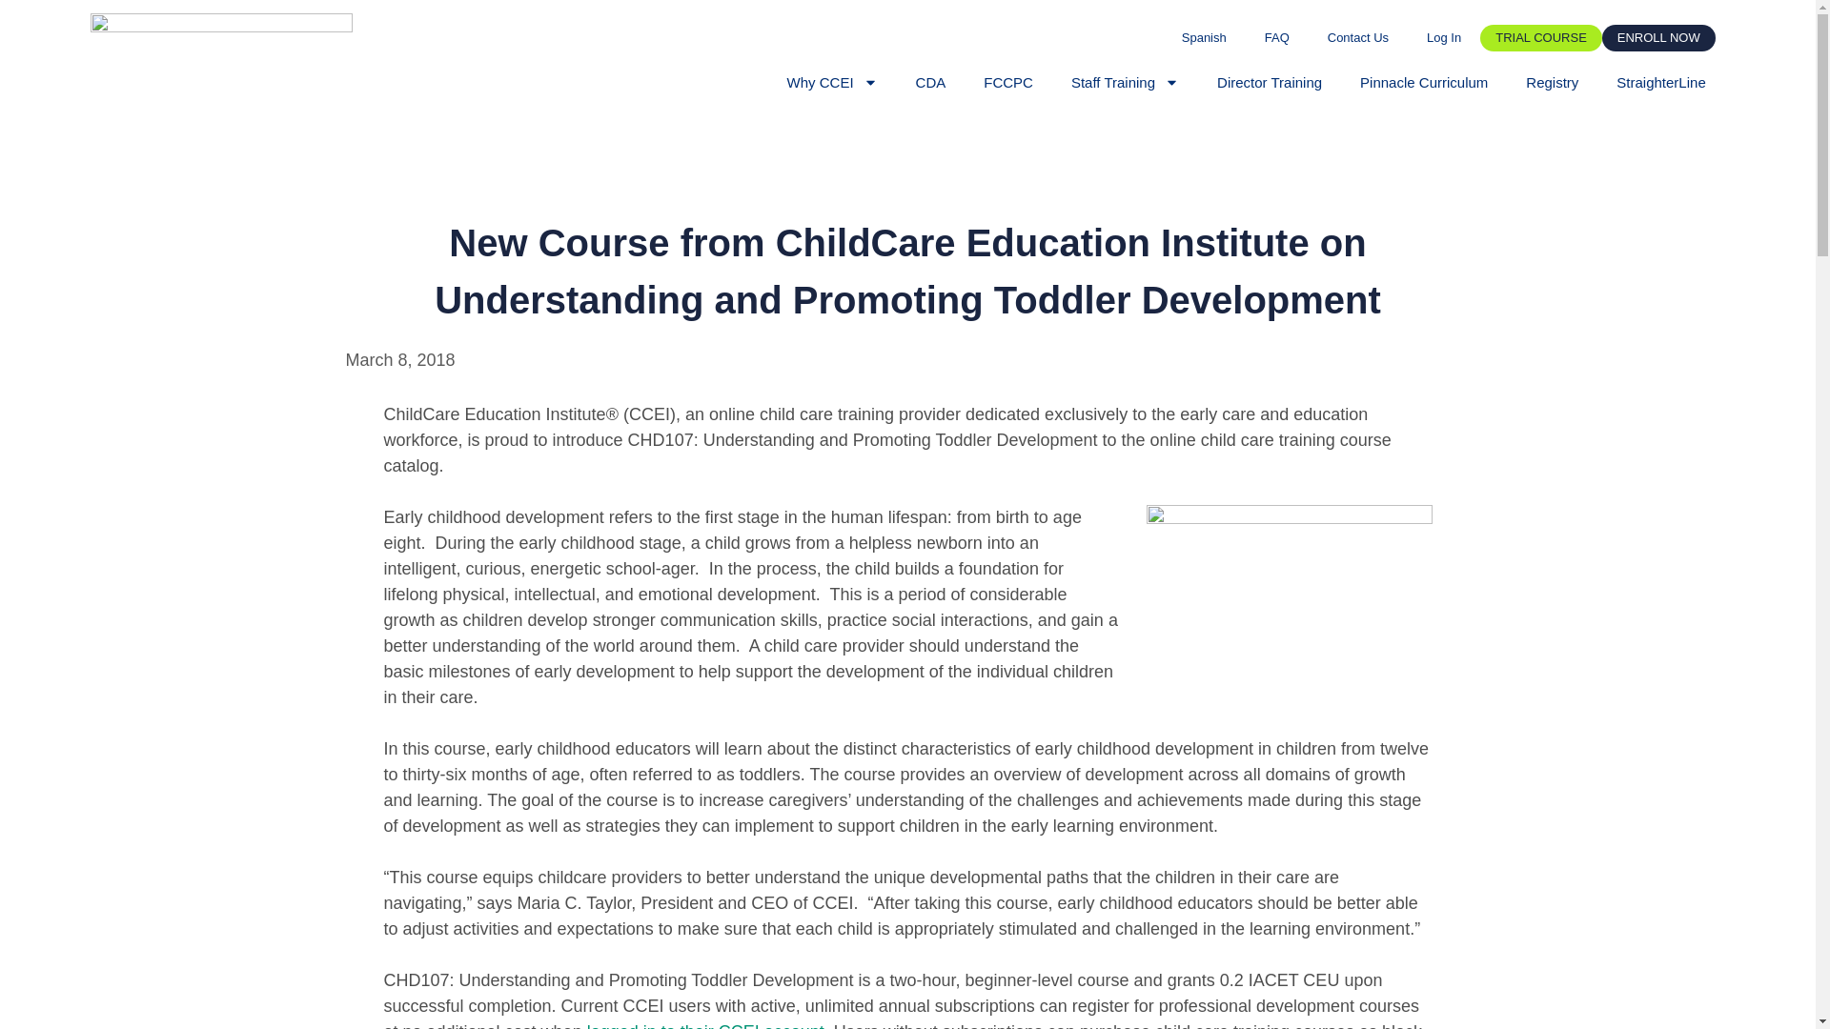  Describe the element at coordinates (1424, 82) in the screenshot. I see `Pinnacle Curriculum` at that location.